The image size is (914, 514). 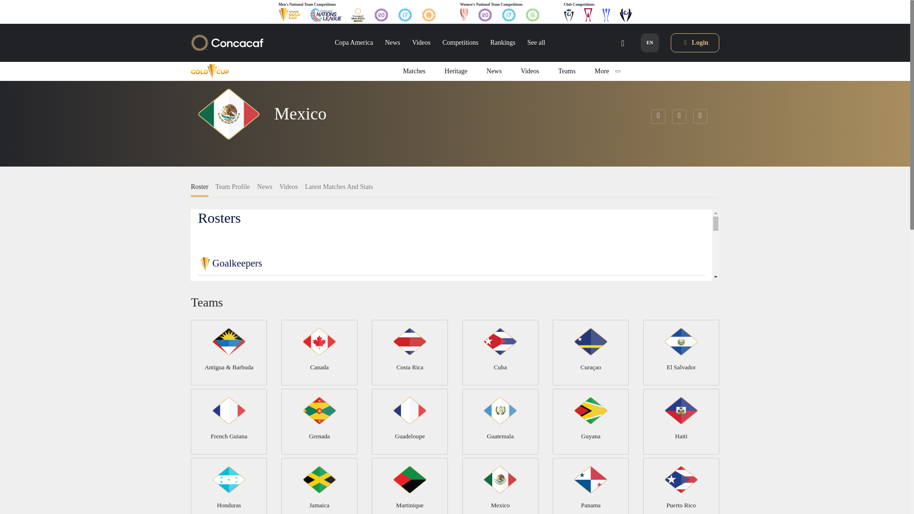 I want to click on Videos, so click(x=421, y=43).